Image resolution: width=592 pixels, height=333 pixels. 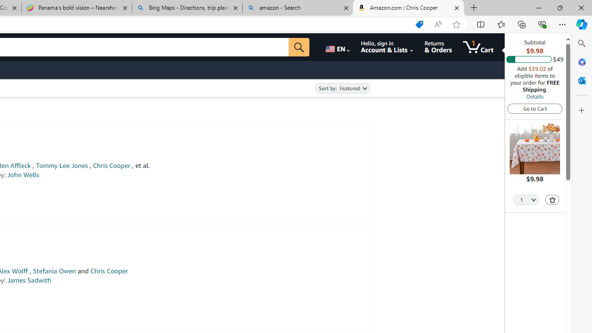 I want to click on amazon - Search, so click(x=297, y=8).